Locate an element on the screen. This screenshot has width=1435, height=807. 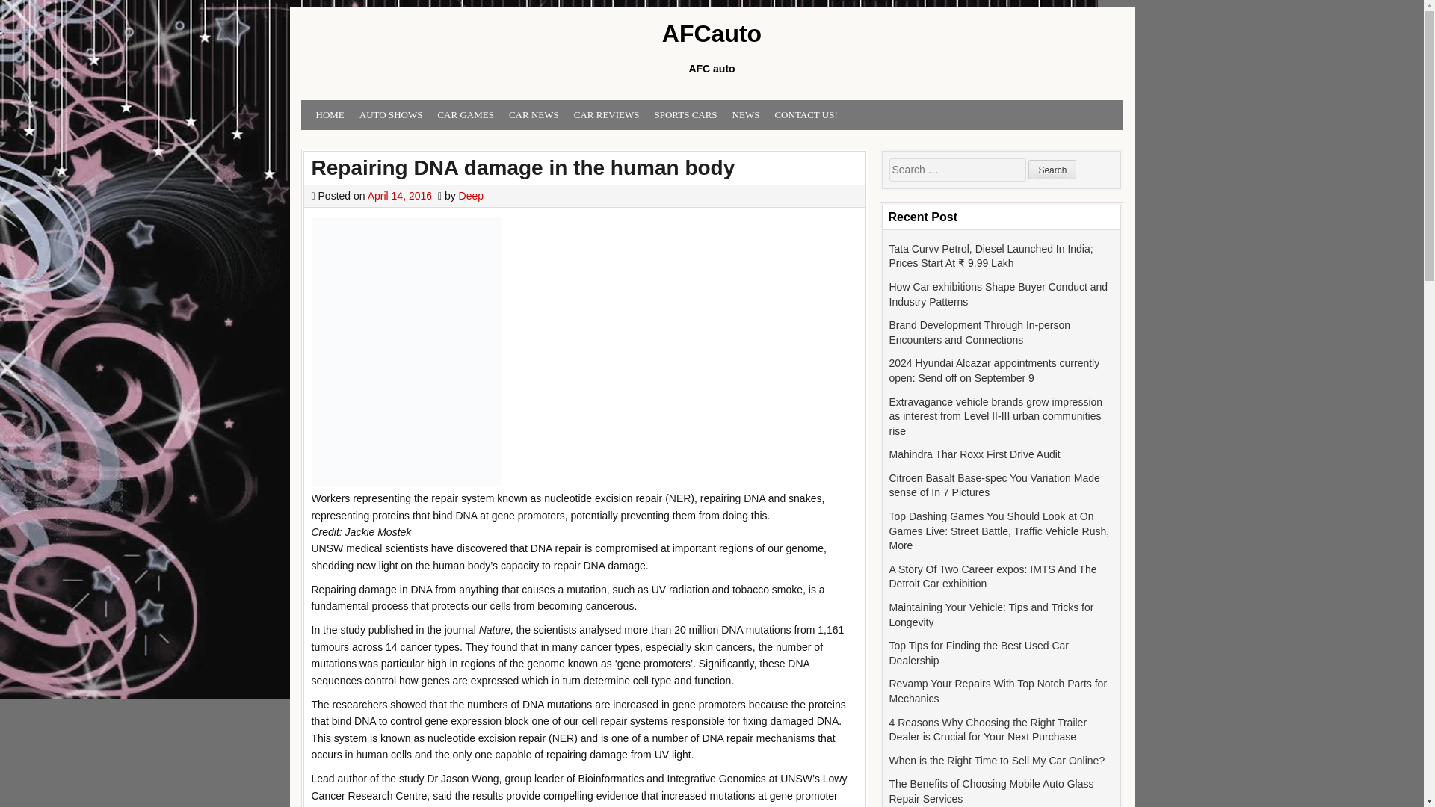
AFCauto is located at coordinates (711, 34).